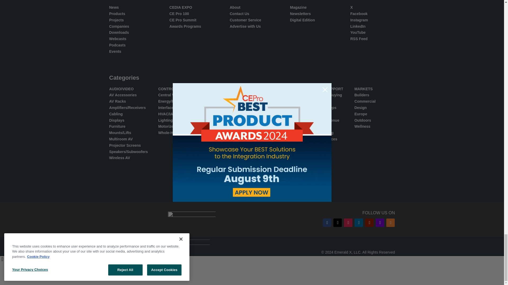 This screenshot has height=285, width=508. Describe the element at coordinates (241, 276) in the screenshot. I see `authorized-service-providers` at that location.